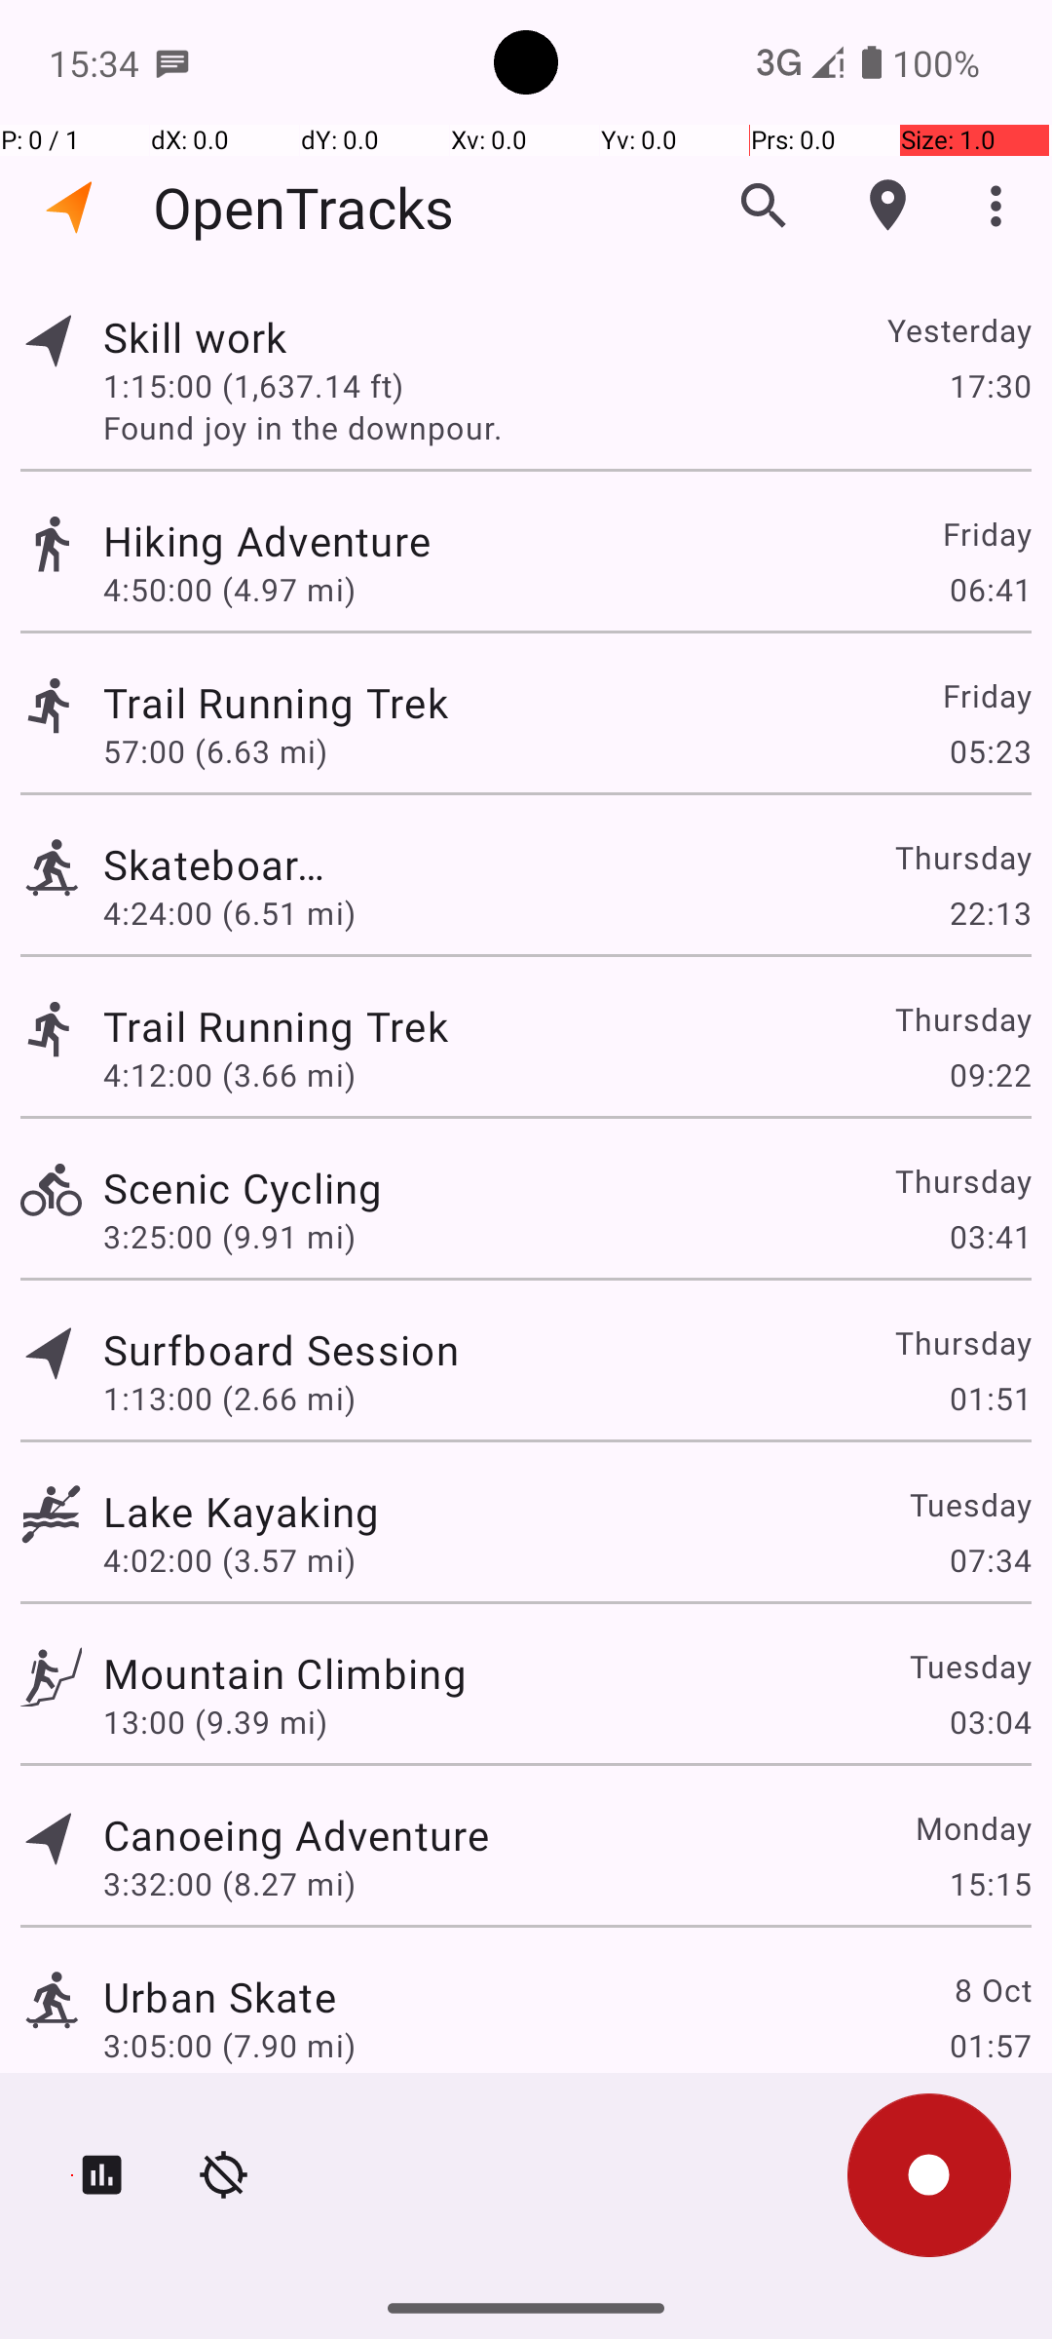 The image size is (1052, 2339). I want to click on 03:41, so click(990, 1236).